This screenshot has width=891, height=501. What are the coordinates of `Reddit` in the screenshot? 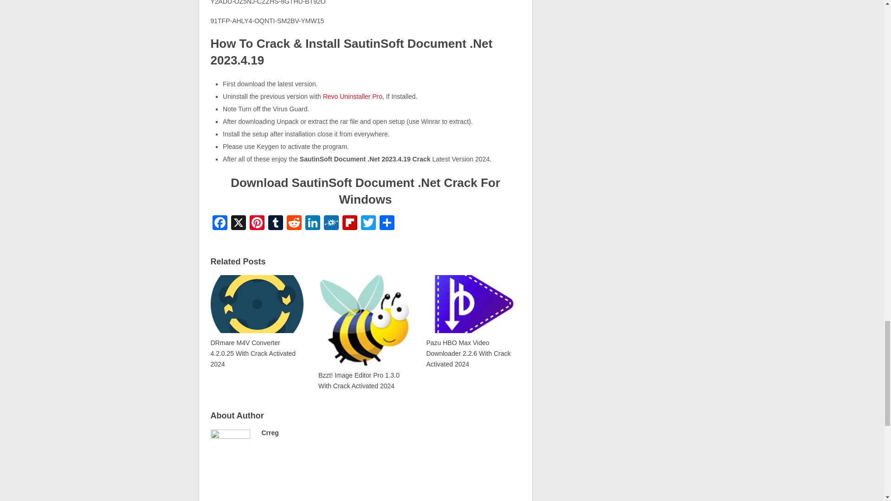 It's located at (294, 224).